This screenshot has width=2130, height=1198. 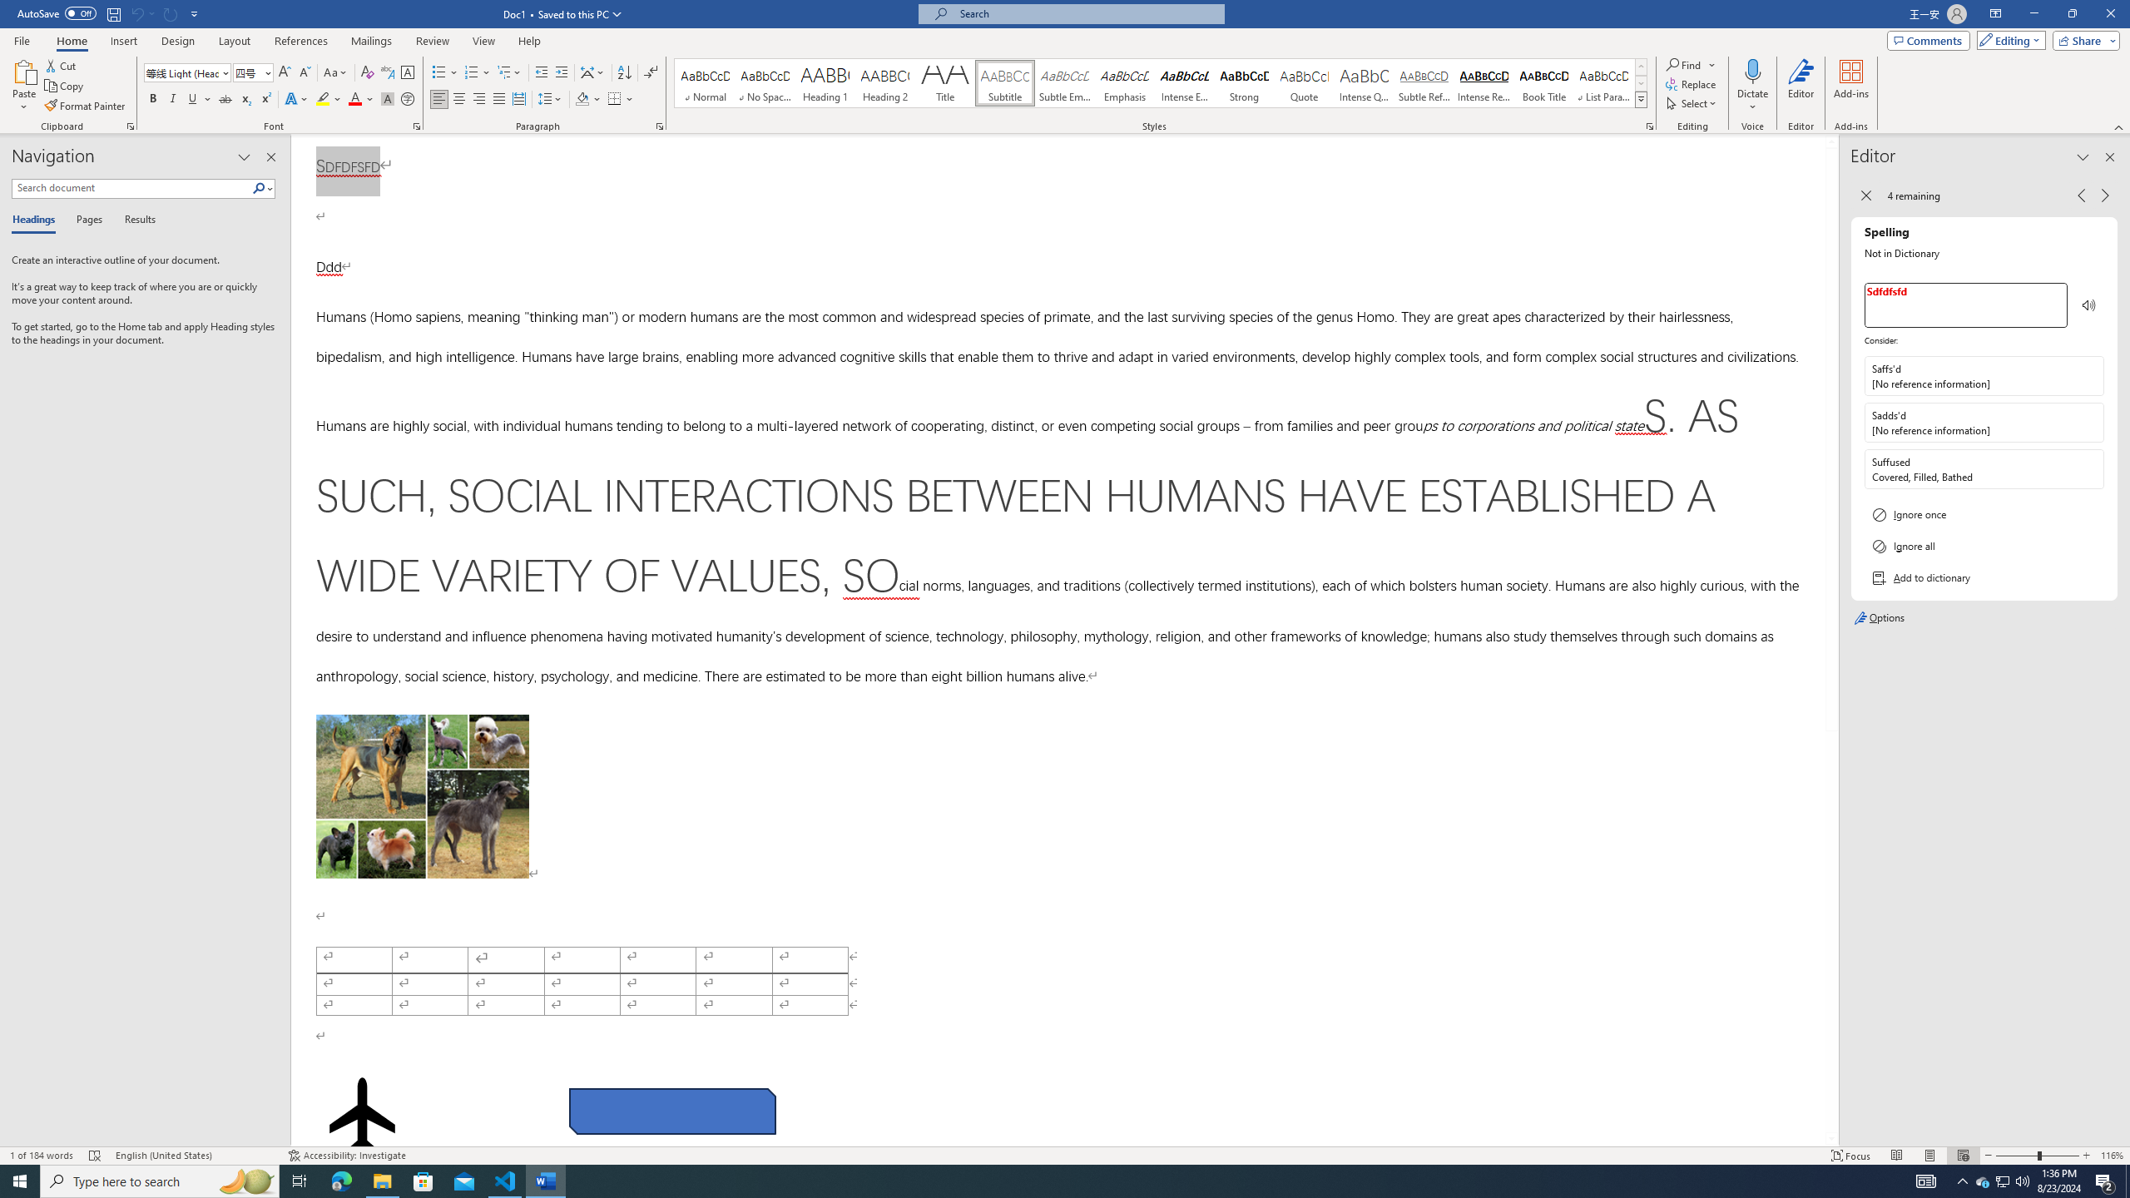 What do you see at coordinates (1752, 71) in the screenshot?
I see `Dictate` at bounding box center [1752, 71].